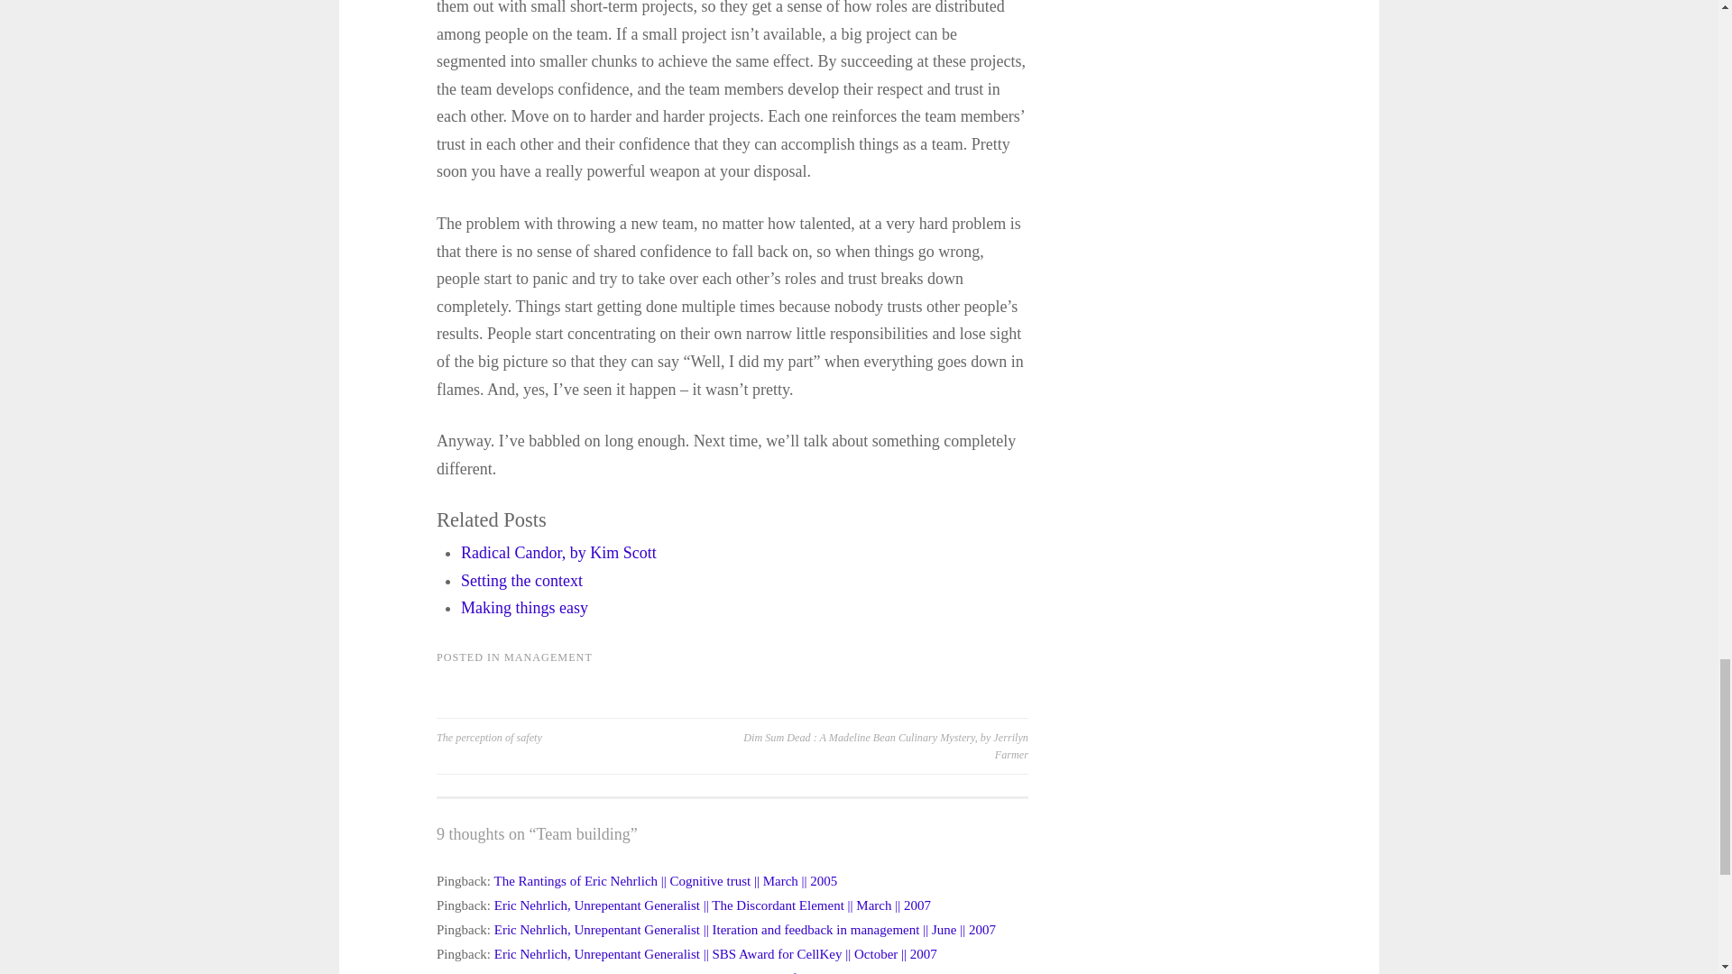 This screenshot has height=974, width=1732. Describe the element at coordinates (548, 657) in the screenshot. I see `MANAGEMENT` at that location.